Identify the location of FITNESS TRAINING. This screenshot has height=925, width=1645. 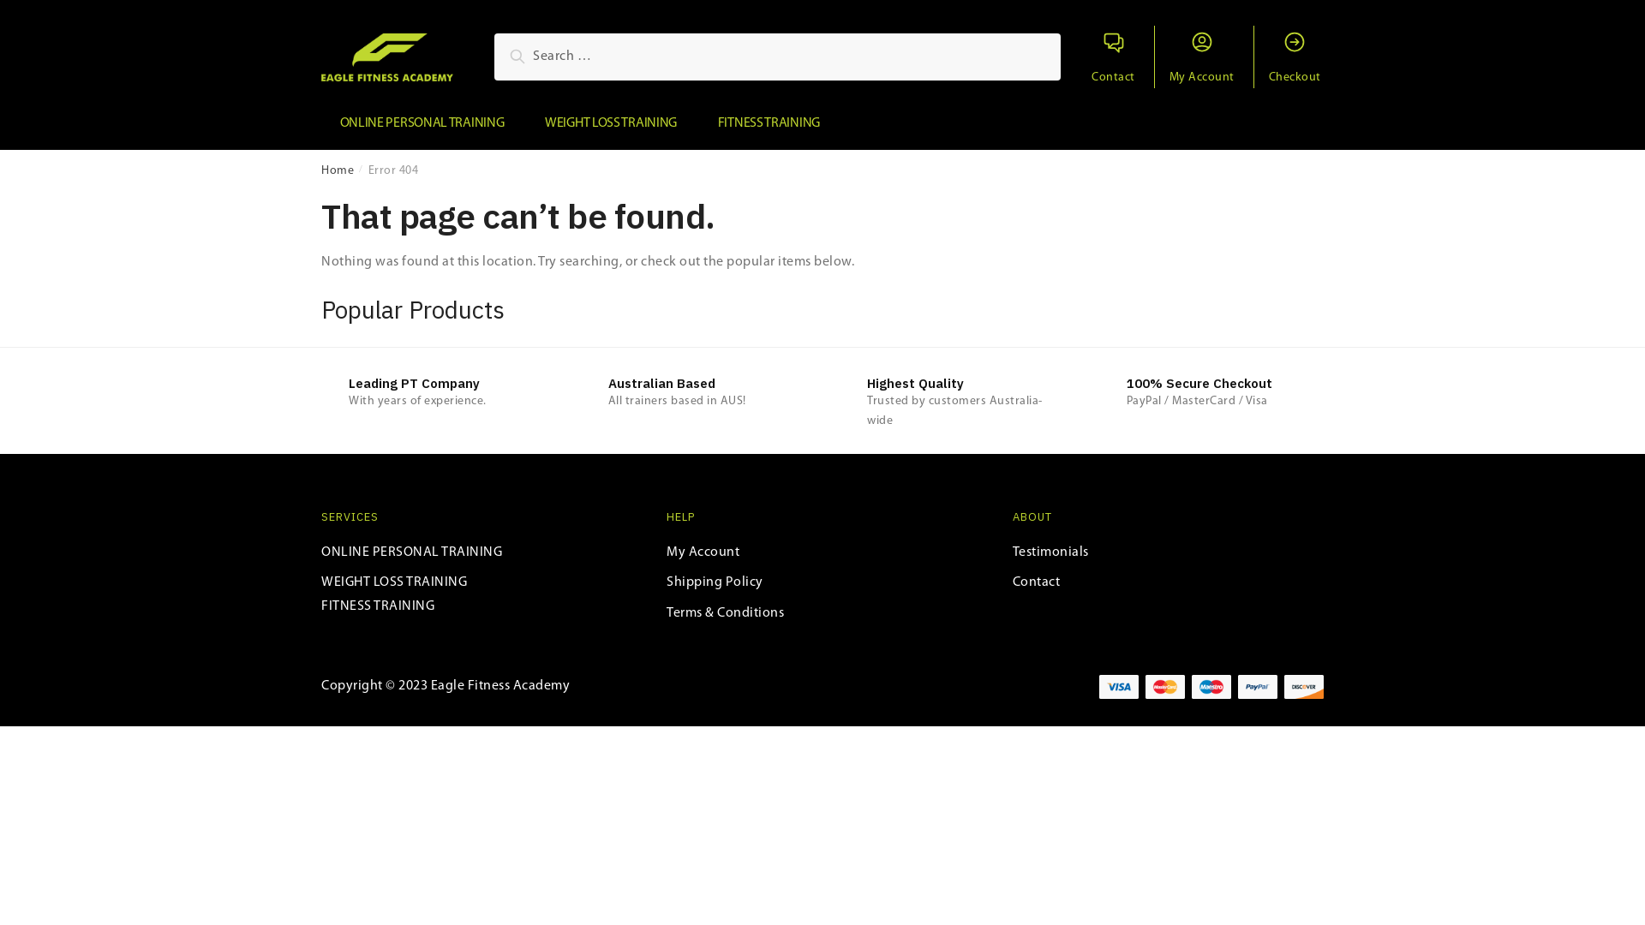
(769, 123).